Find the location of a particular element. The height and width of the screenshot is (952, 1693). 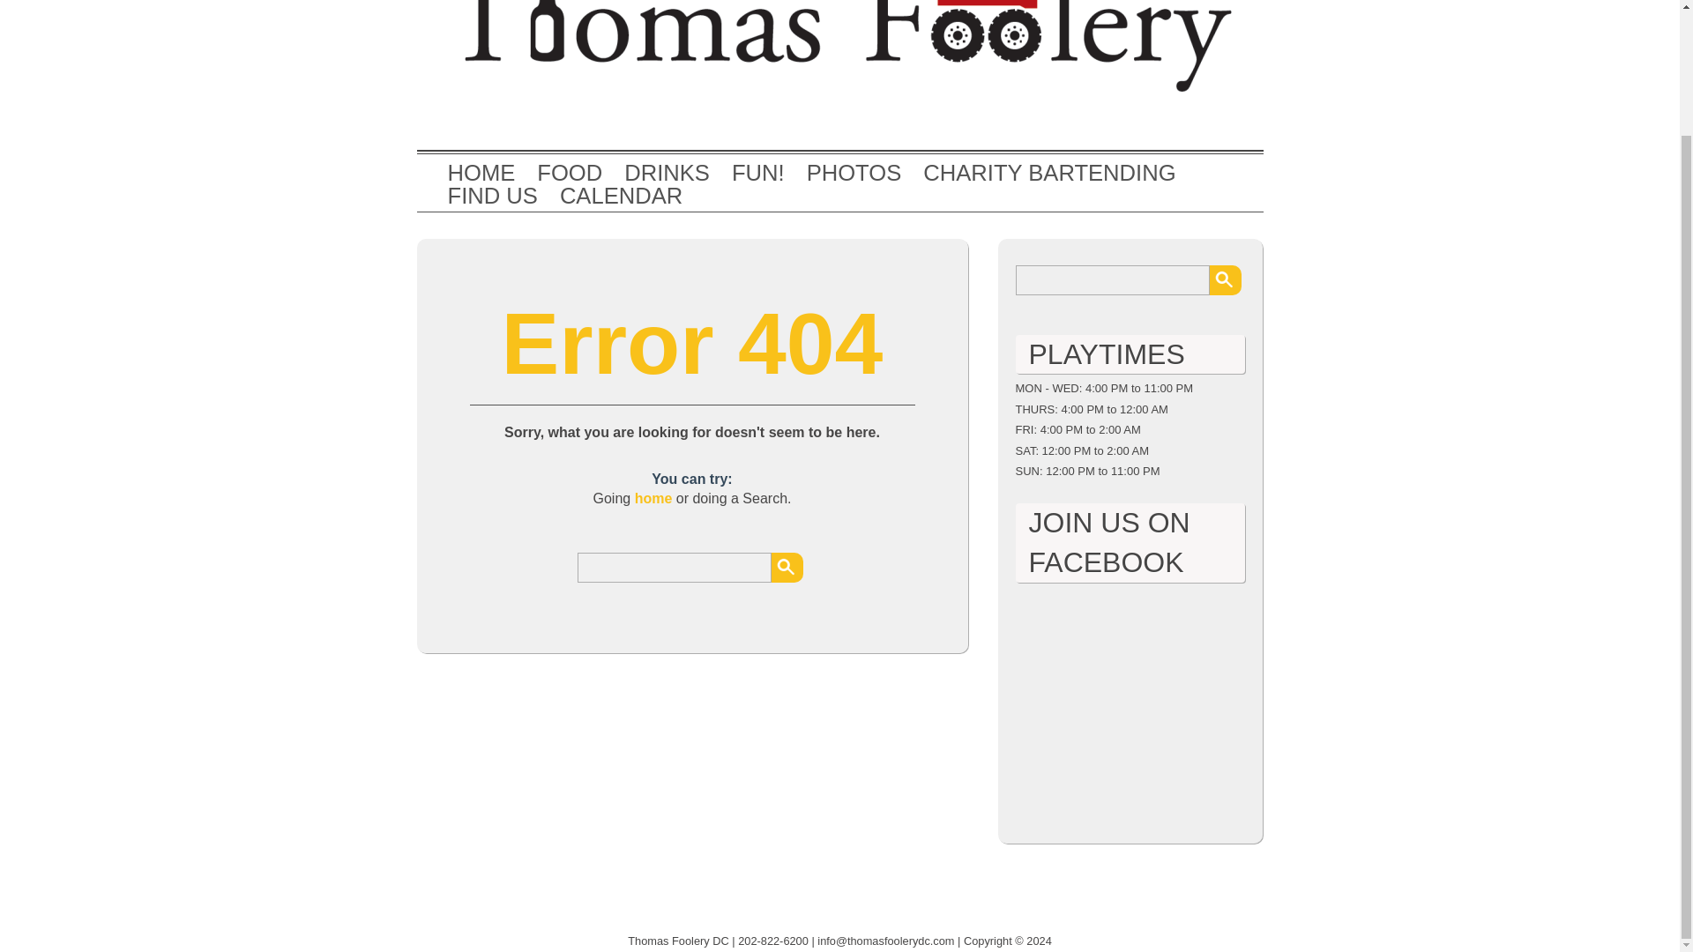

home is located at coordinates (653, 498).